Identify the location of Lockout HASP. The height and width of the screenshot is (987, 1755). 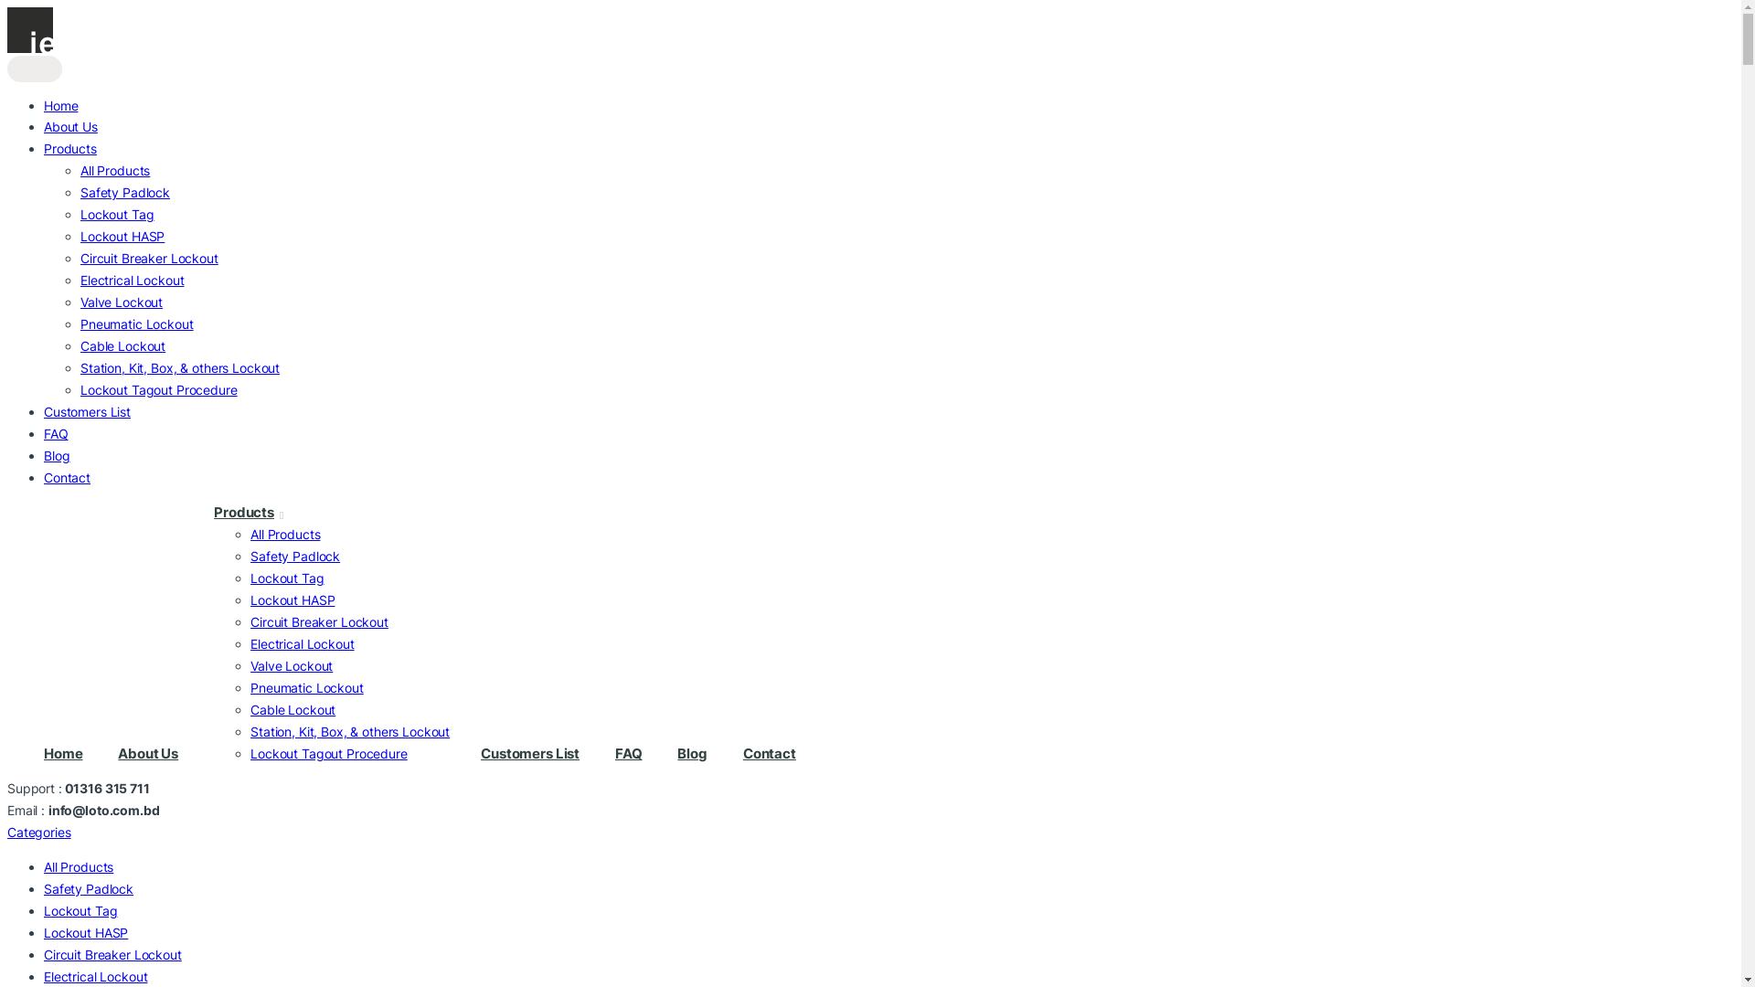
(86, 932).